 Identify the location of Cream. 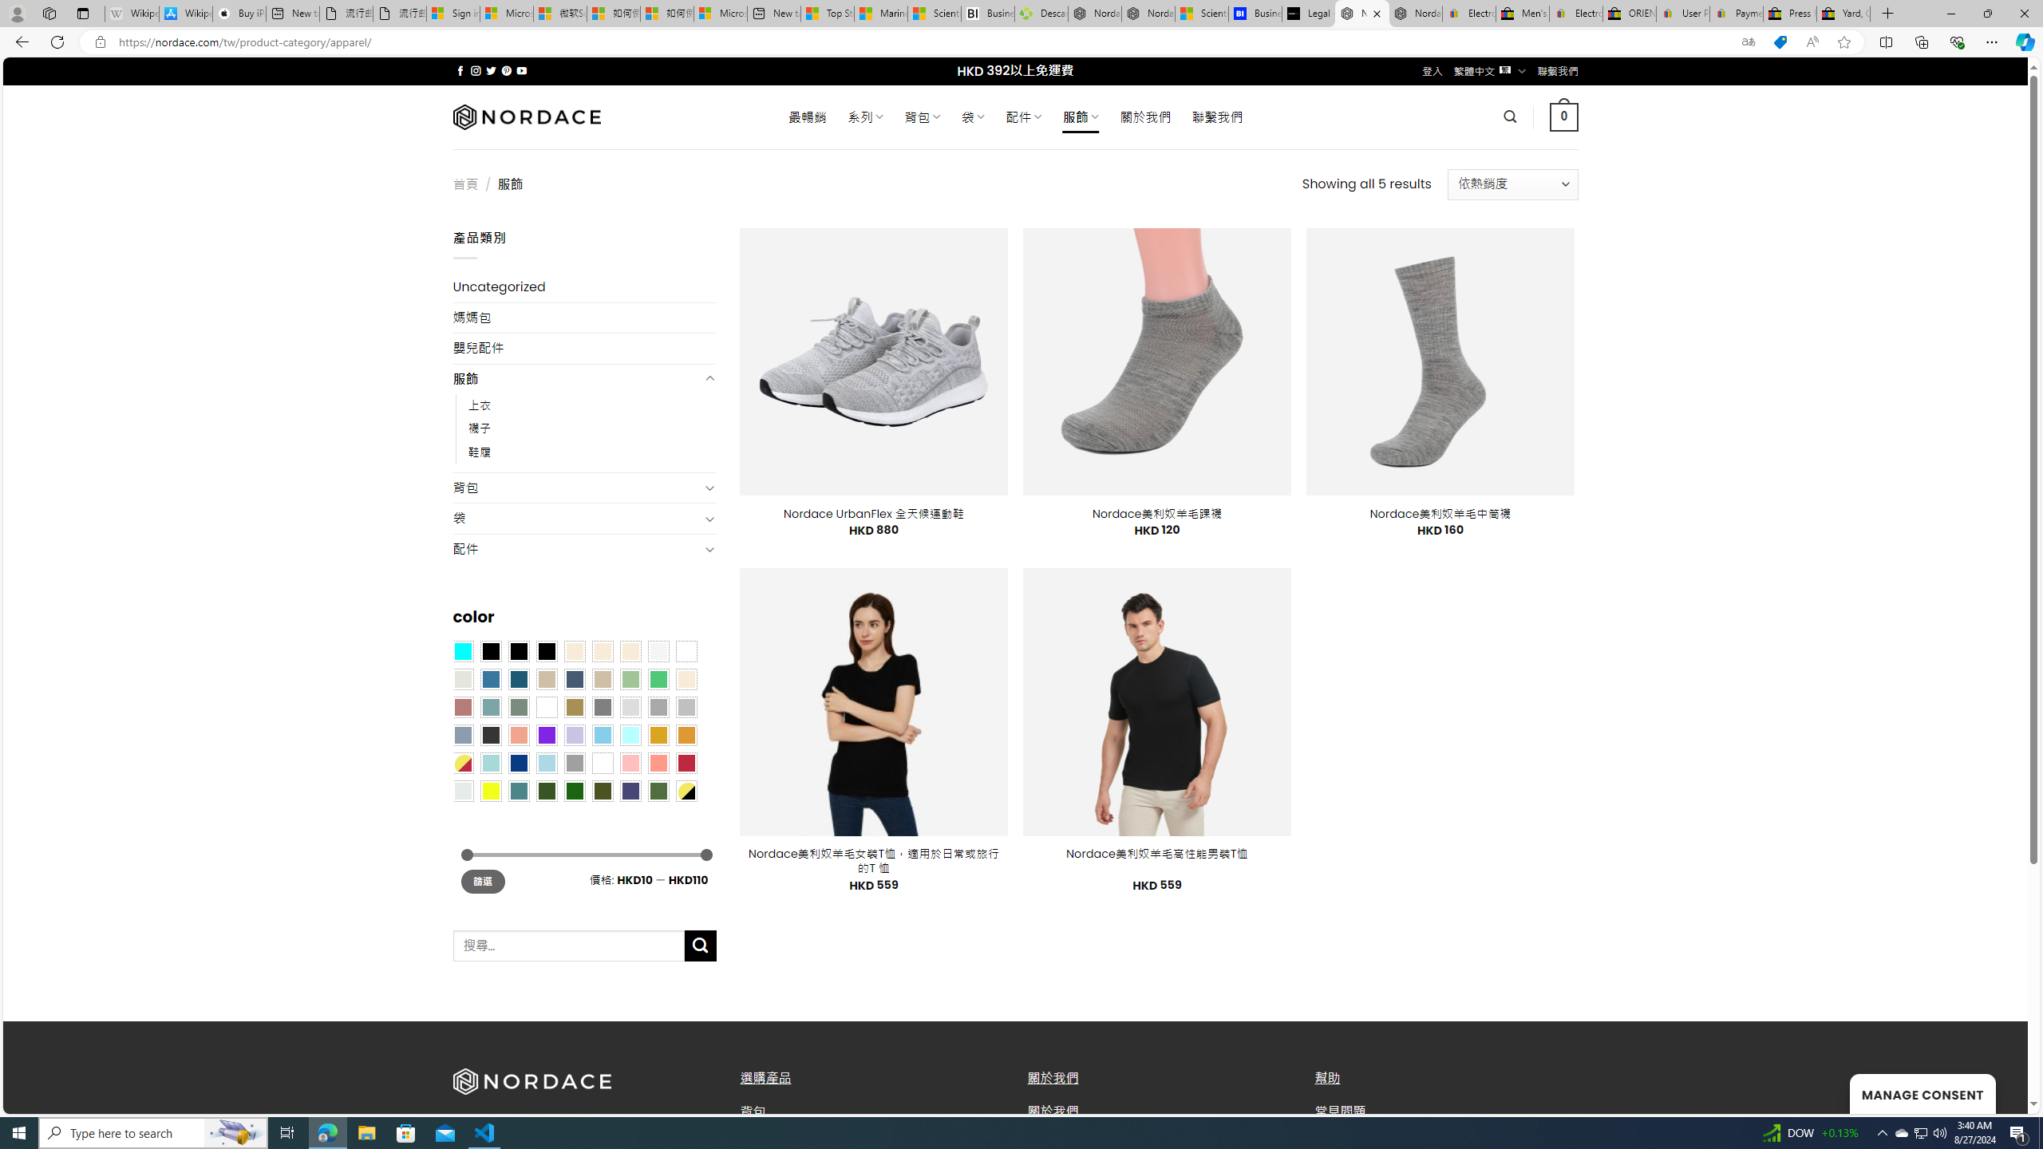
(630, 651).